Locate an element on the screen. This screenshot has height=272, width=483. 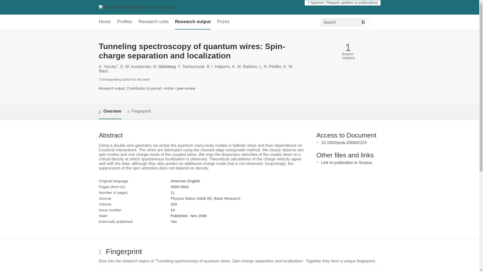
Fingerprint is located at coordinates (139, 111).